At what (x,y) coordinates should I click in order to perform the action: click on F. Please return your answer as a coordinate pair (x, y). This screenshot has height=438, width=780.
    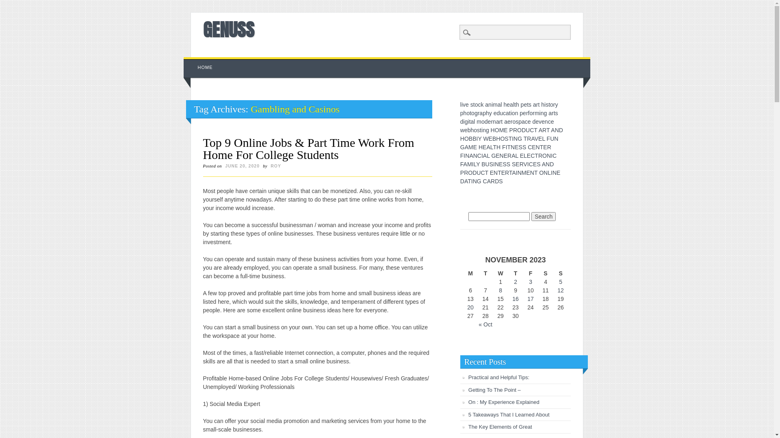
    Looking at the image, I should click on (548, 139).